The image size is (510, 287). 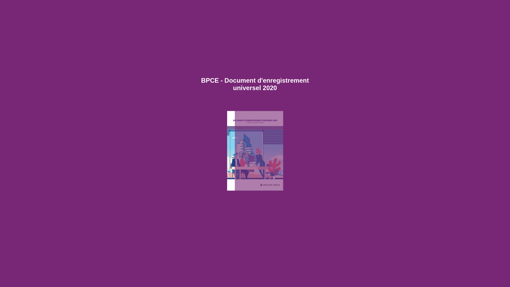 What do you see at coordinates (378, 143) in the screenshot?
I see `Next Page` at bounding box center [378, 143].